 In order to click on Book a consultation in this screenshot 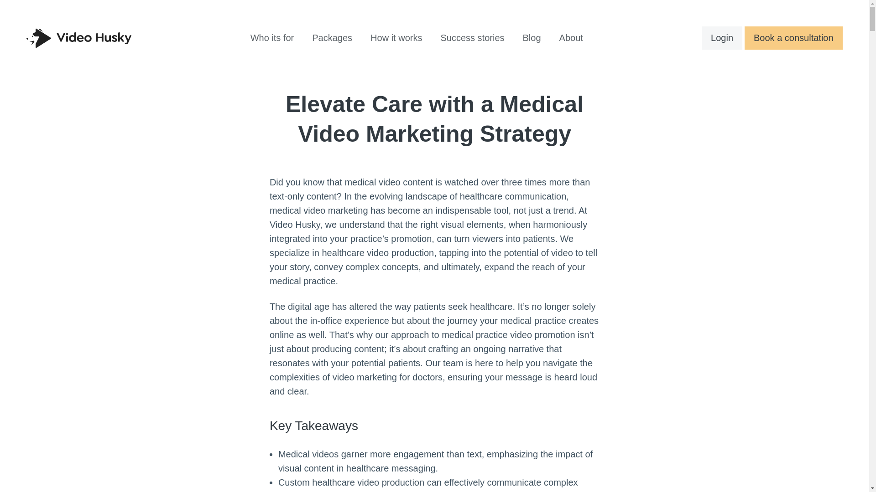, I will do `click(794, 38)`.